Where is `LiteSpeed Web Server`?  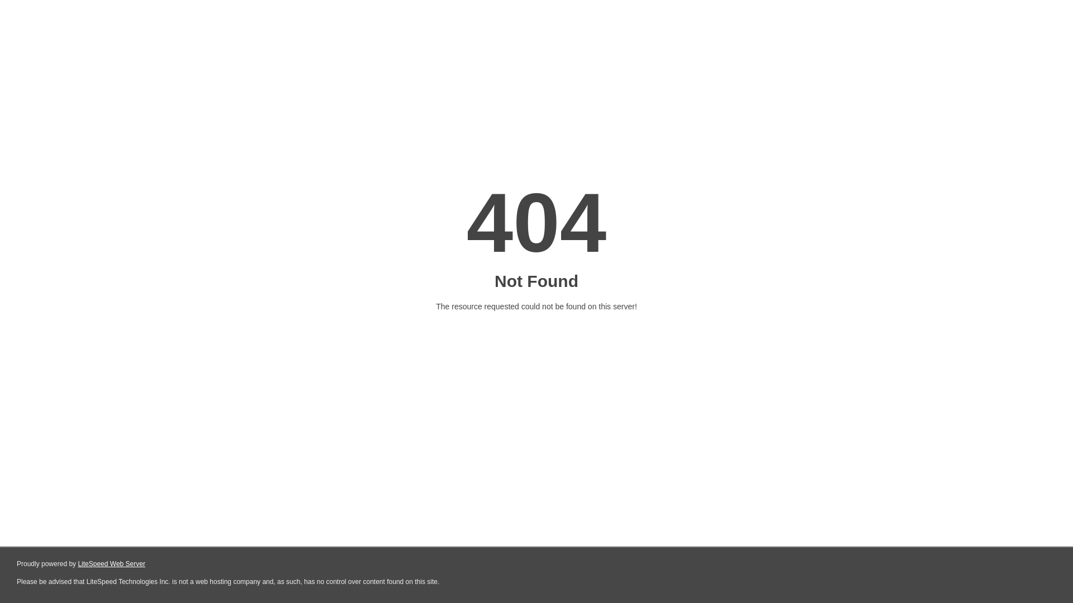 LiteSpeed Web Server is located at coordinates (112, 564).